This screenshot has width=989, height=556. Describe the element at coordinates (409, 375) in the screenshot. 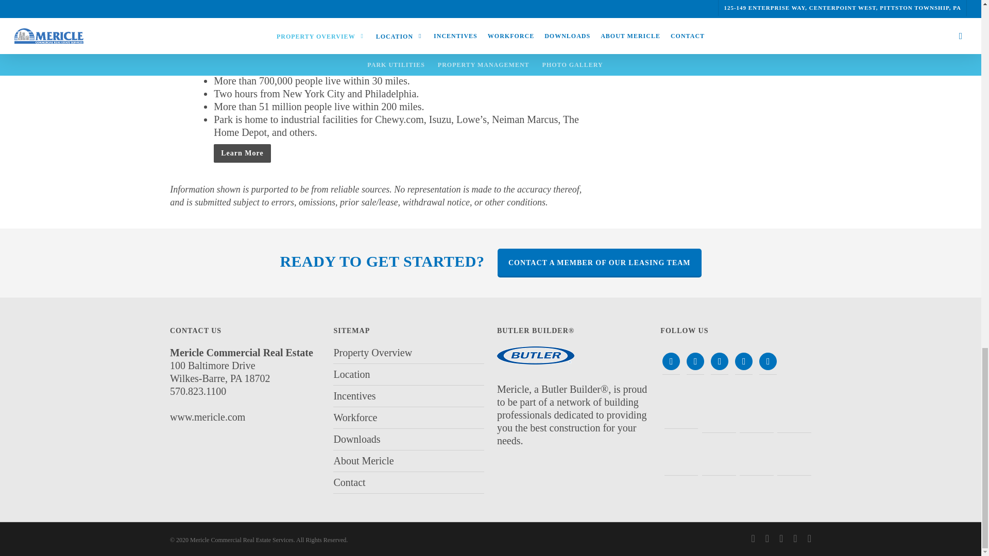

I see `Location` at that location.